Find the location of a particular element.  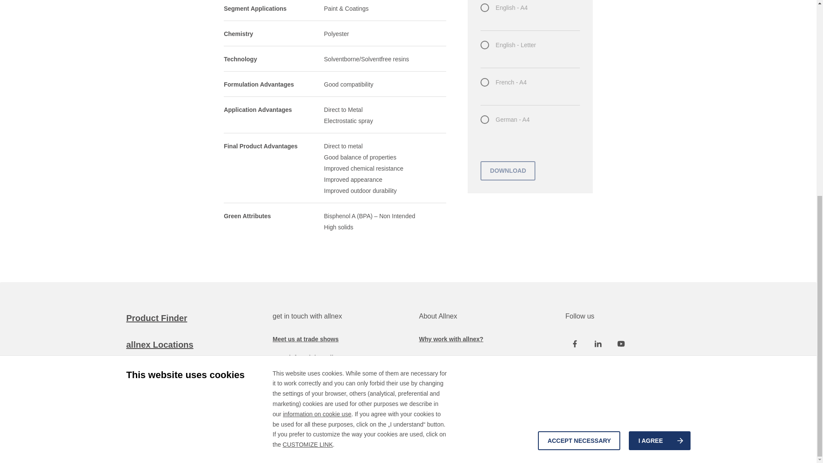

ACCEPT NECESSARY is located at coordinates (579, 105).